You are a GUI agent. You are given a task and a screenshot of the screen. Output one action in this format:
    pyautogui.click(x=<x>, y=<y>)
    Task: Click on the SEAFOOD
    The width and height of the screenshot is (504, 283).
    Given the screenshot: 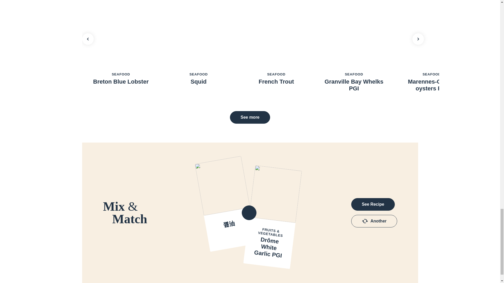 What is the action you would take?
    pyautogui.click(x=354, y=74)
    